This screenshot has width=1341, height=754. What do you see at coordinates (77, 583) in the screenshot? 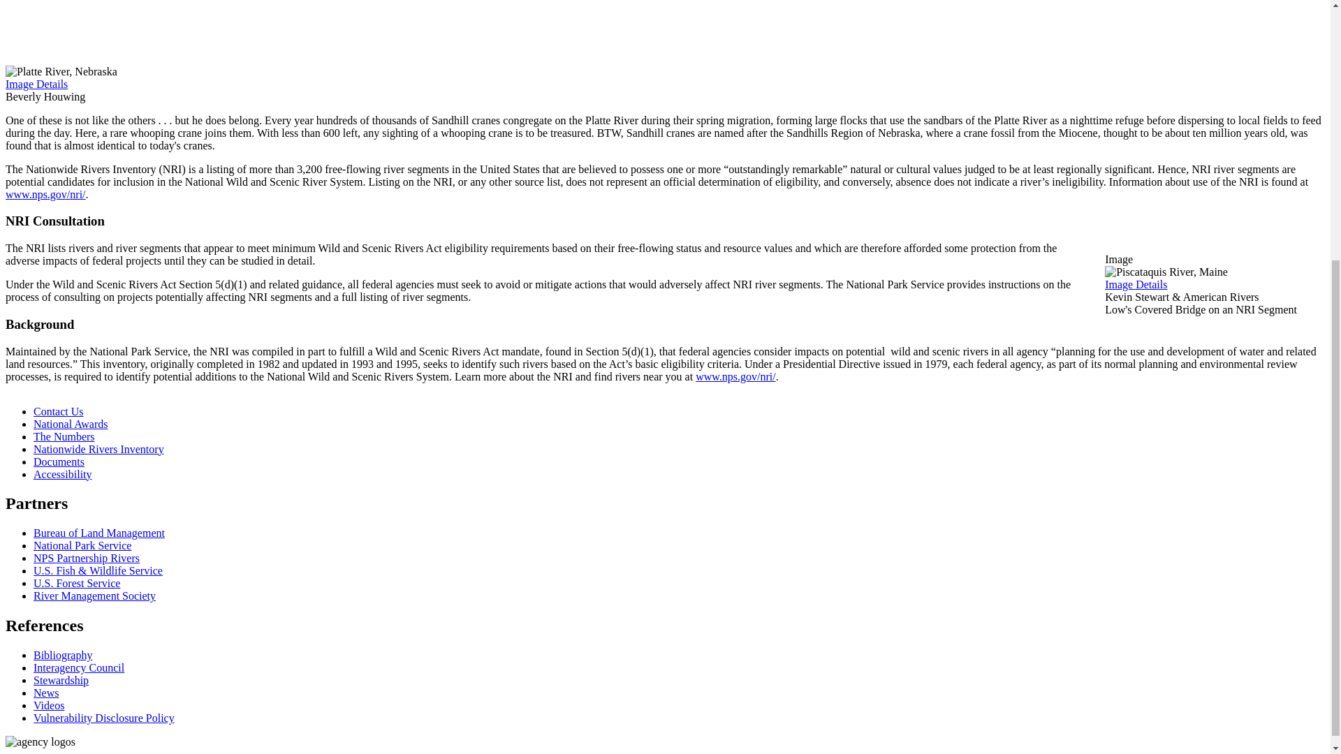
I see `U.S. Forest Service` at bounding box center [77, 583].